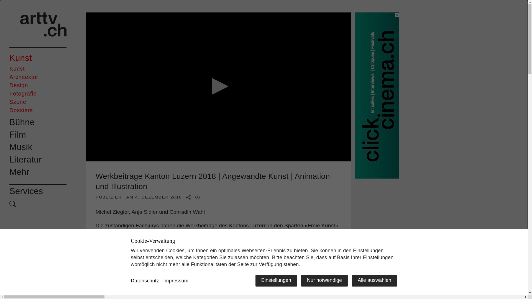 The image size is (532, 299). What do you see at coordinates (38, 69) in the screenshot?
I see `Kunst` at bounding box center [38, 69].